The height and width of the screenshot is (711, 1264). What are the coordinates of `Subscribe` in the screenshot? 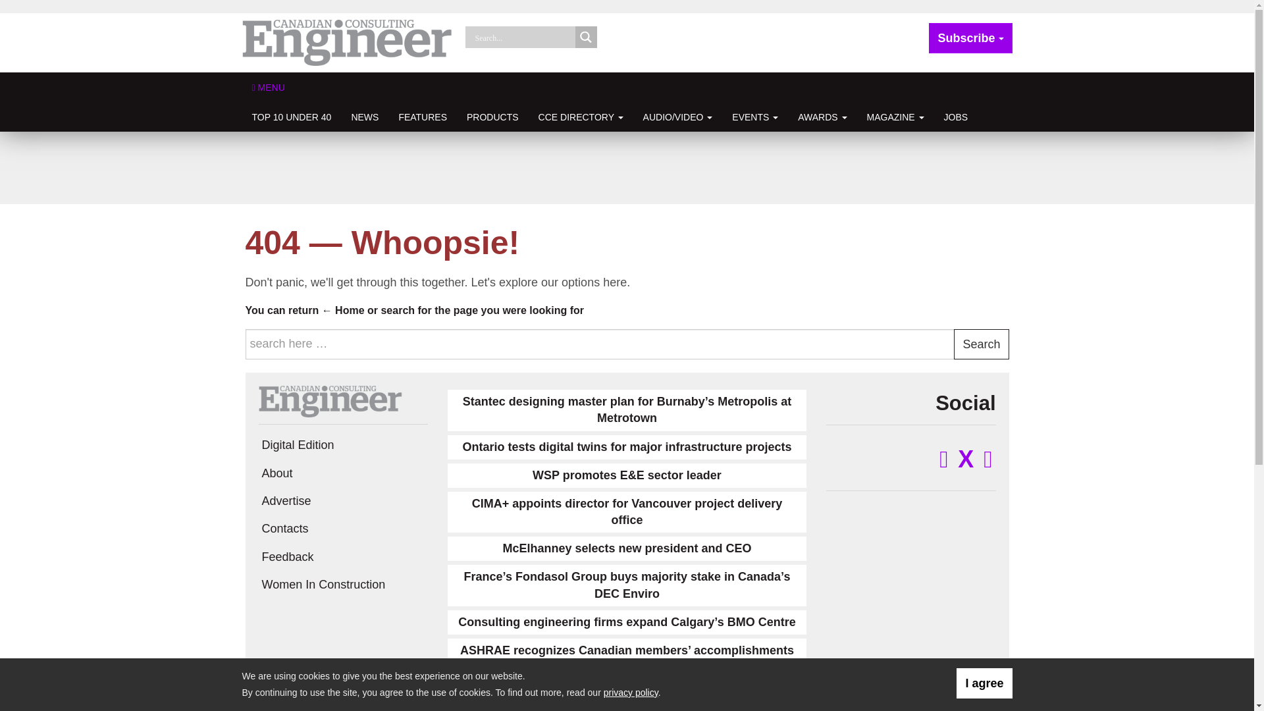 It's located at (970, 38).